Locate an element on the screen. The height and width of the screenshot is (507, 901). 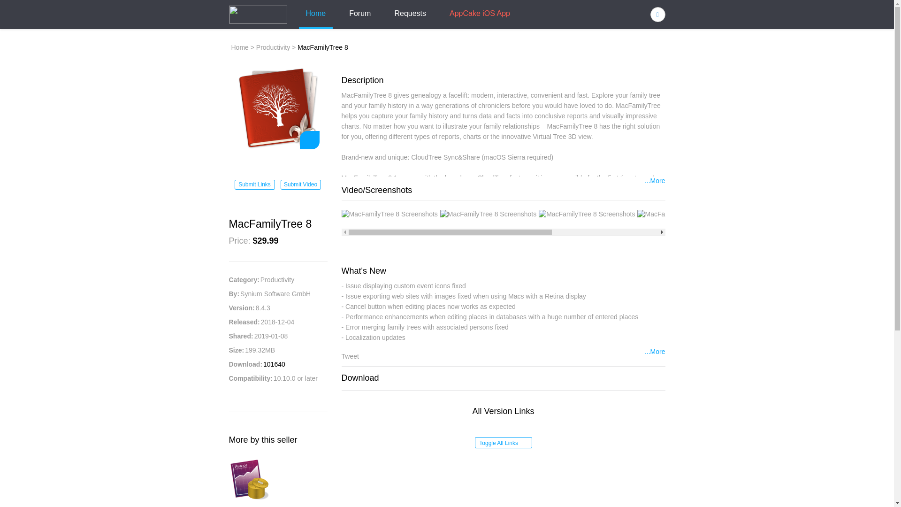
Productivity is located at coordinates (273, 47).